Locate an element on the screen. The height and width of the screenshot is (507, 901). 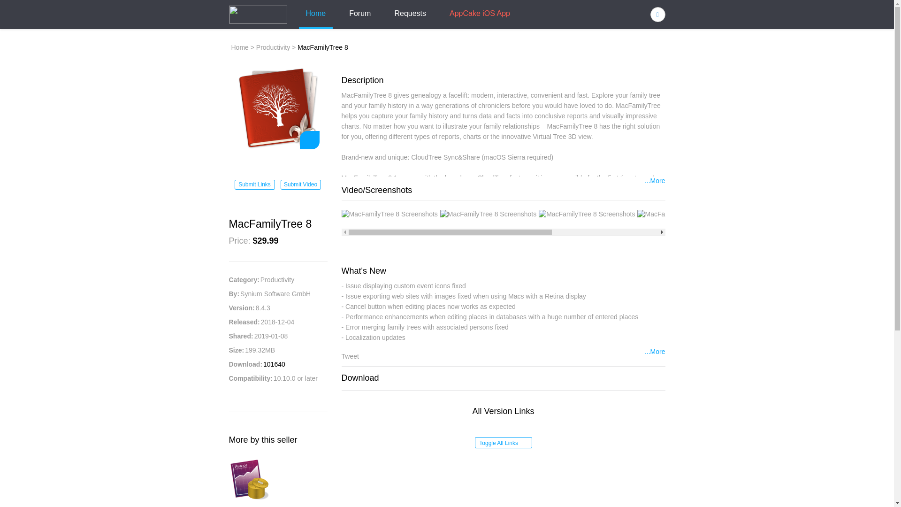
Productivity is located at coordinates (273, 47).